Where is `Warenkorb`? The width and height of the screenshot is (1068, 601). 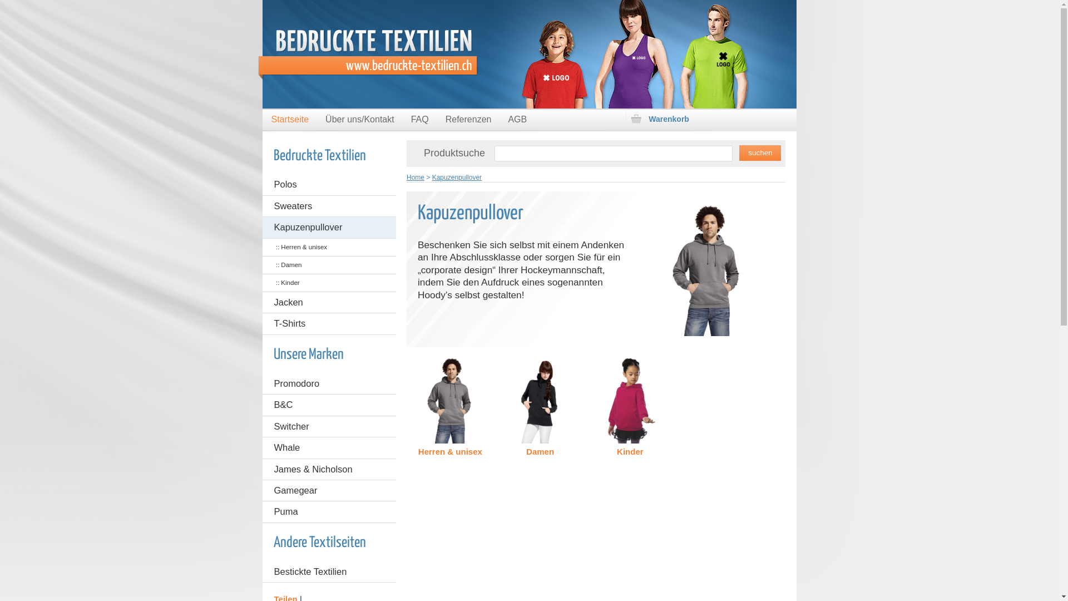
Warenkorb is located at coordinates (709, 119).